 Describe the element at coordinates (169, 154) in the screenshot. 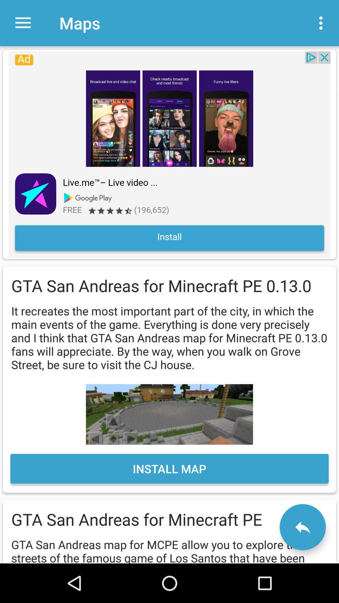

I see `click on advertisement to install` at that location.